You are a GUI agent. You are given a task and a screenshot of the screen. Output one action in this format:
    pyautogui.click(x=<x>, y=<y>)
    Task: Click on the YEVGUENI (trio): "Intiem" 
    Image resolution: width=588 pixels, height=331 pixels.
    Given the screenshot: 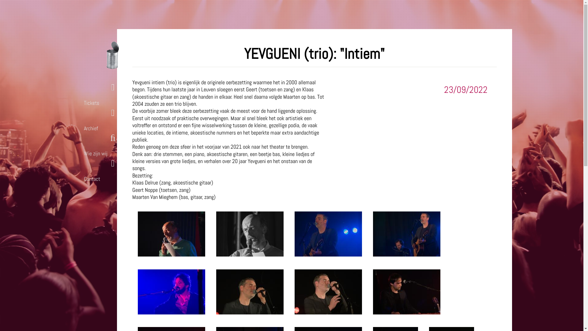 What is the action you would take?
    pyautogui.click(x=328, y=313)
    